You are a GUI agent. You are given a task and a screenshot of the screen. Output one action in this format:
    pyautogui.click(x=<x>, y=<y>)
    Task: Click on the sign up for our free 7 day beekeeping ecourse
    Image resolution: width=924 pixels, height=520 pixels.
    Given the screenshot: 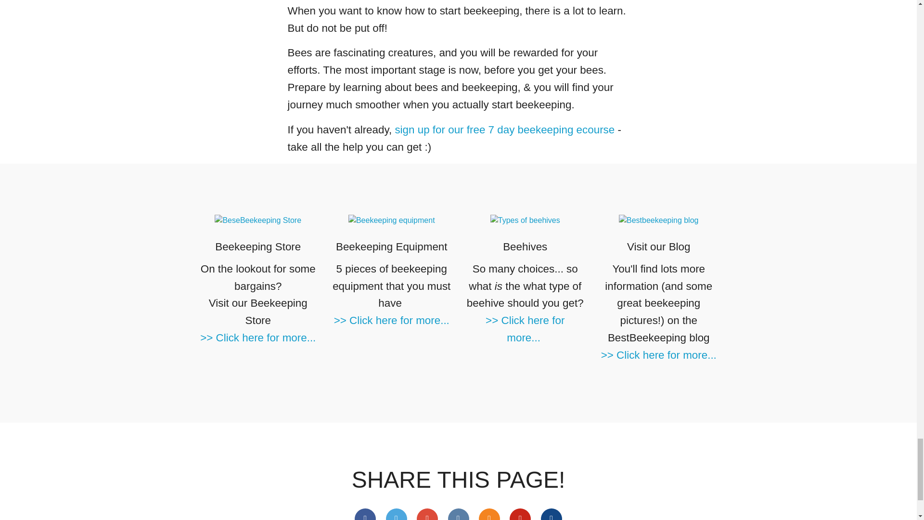 What is the action you would take?
    pyautogui.click(x=504, y=130)
    